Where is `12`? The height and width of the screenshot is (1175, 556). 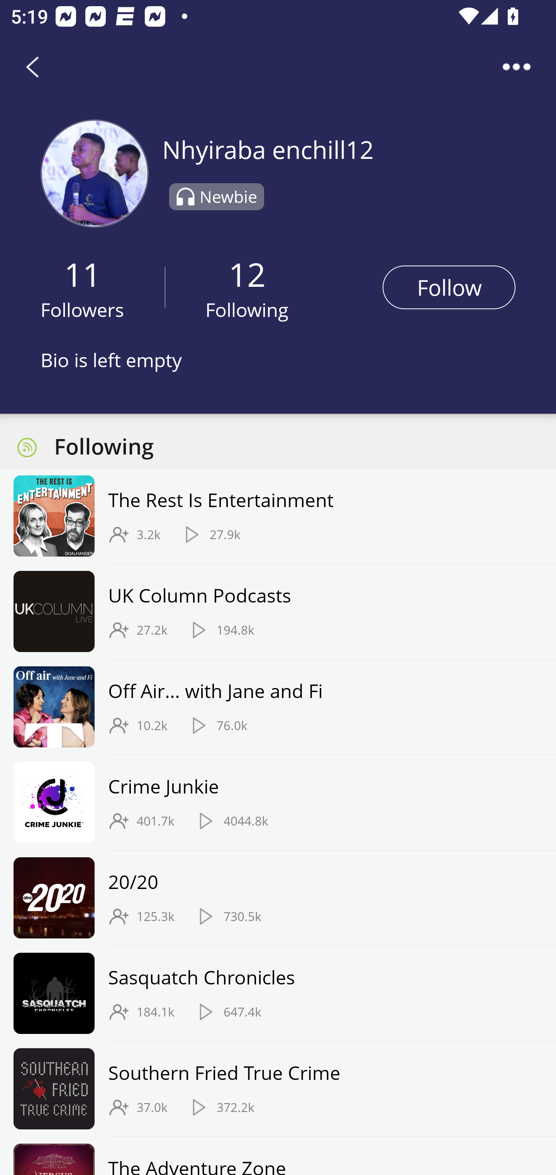 12 is located at coordinates (247, 274).